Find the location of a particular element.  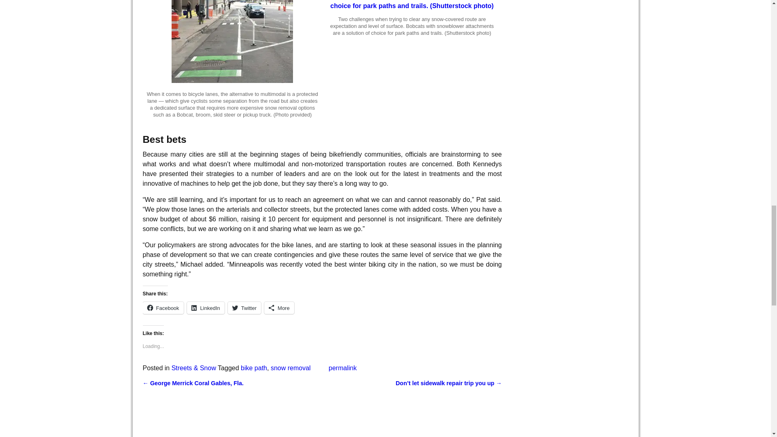

Facebook is located at coordinates (163, 308).